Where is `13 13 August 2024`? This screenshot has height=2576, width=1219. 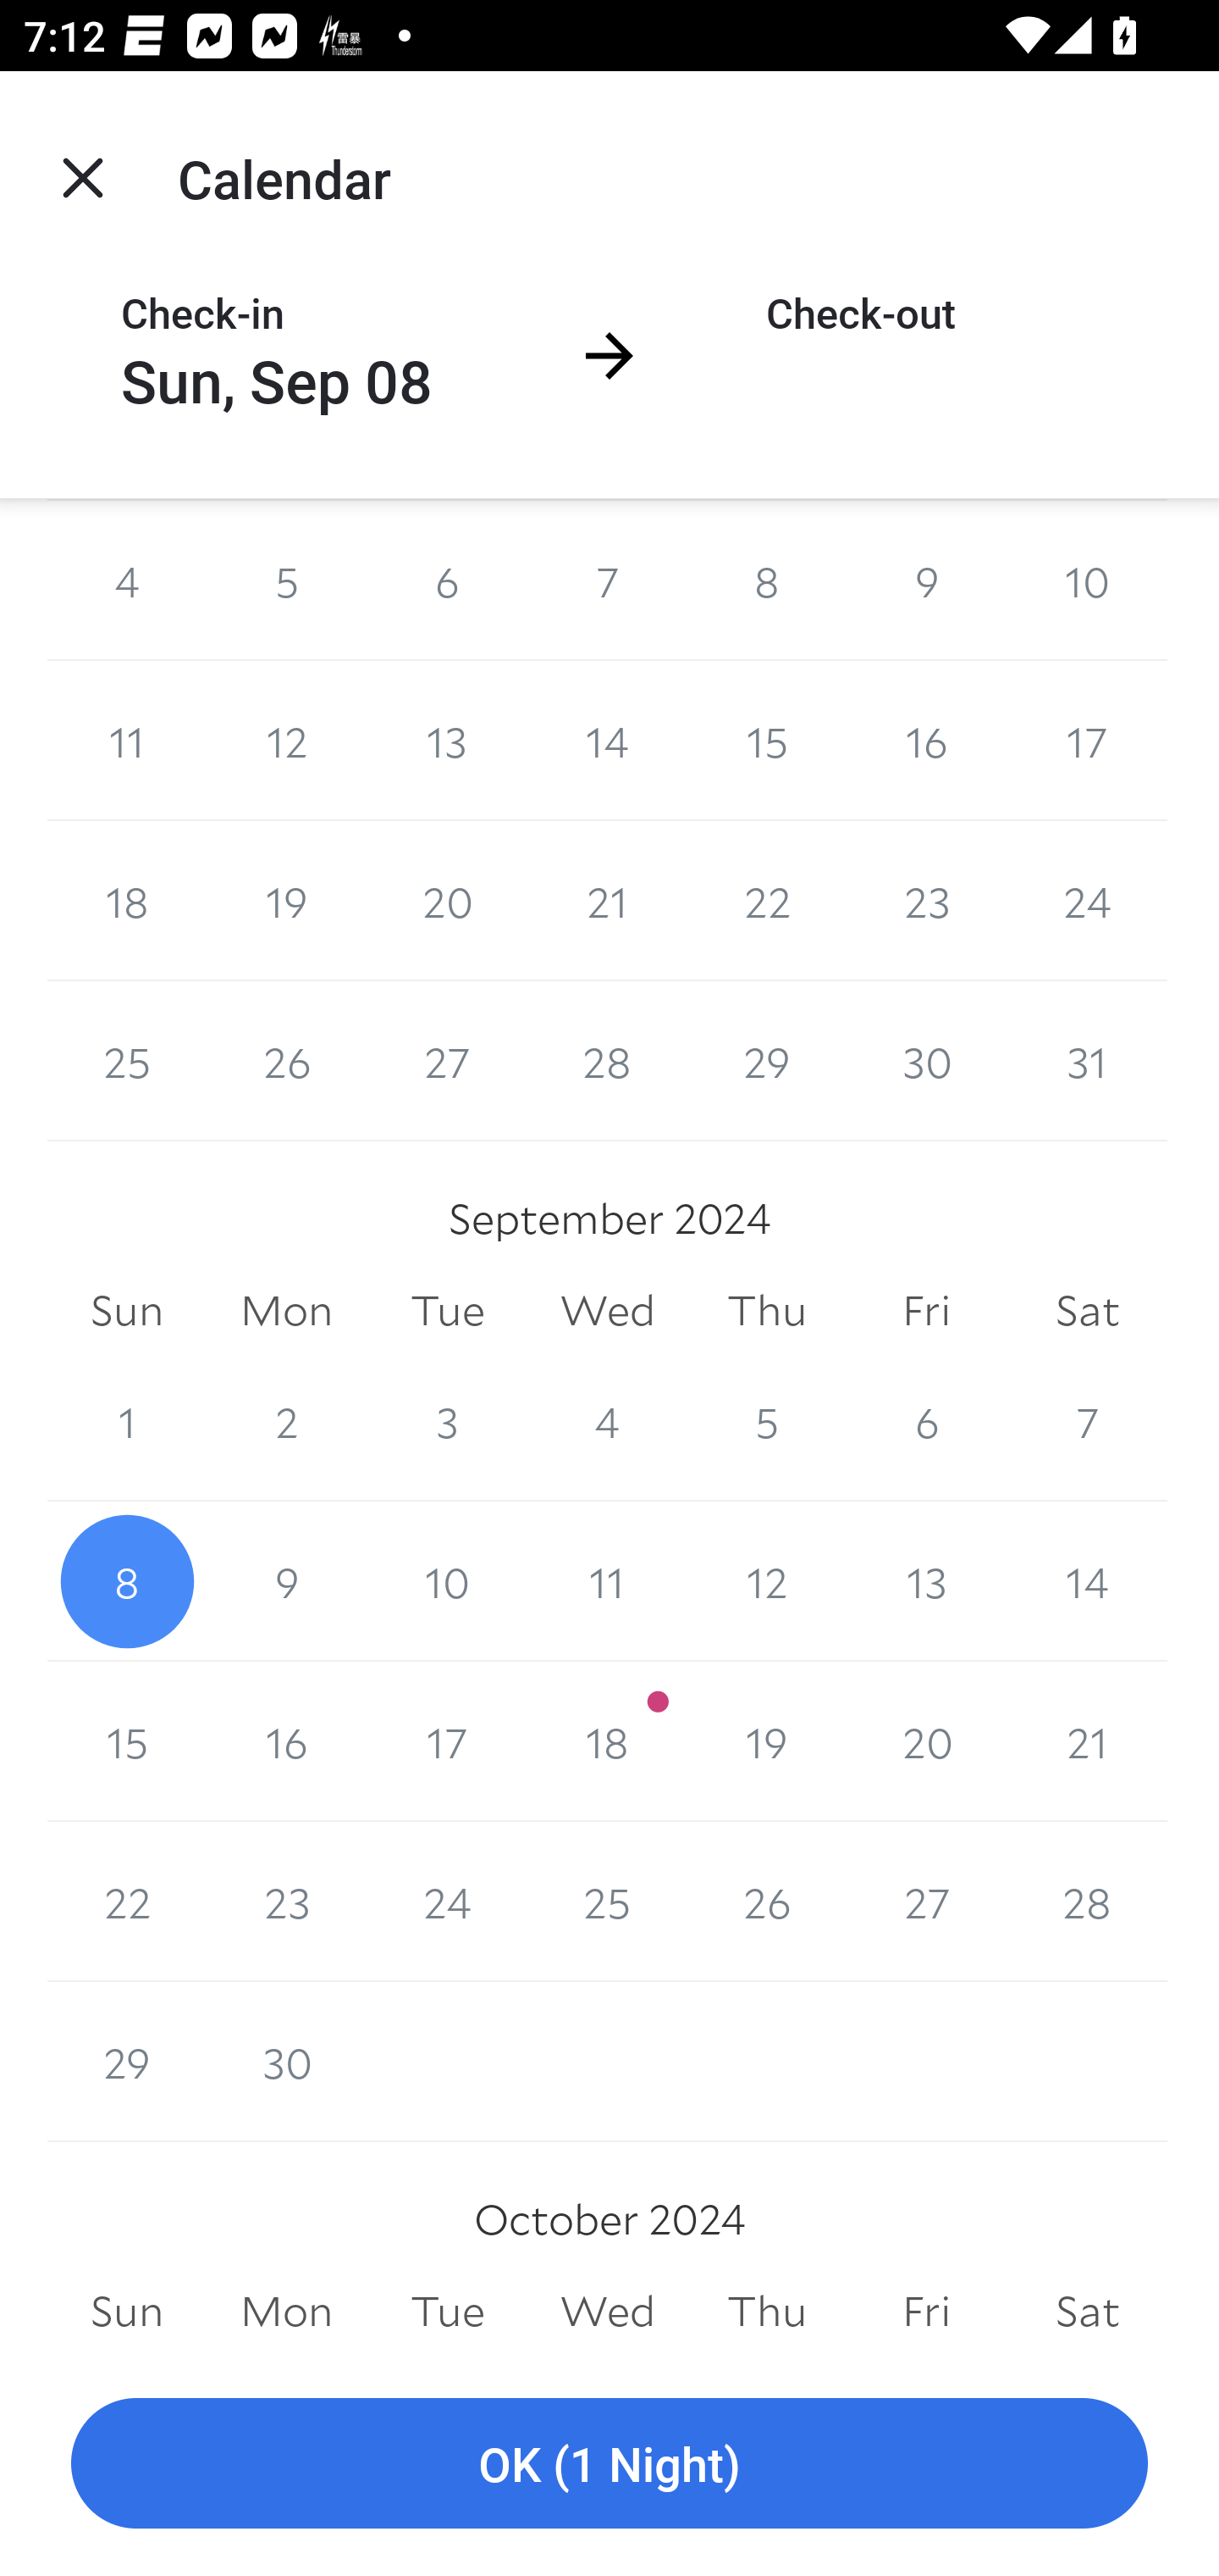
13 13 August 2024 is located at coordinates (447, 741).